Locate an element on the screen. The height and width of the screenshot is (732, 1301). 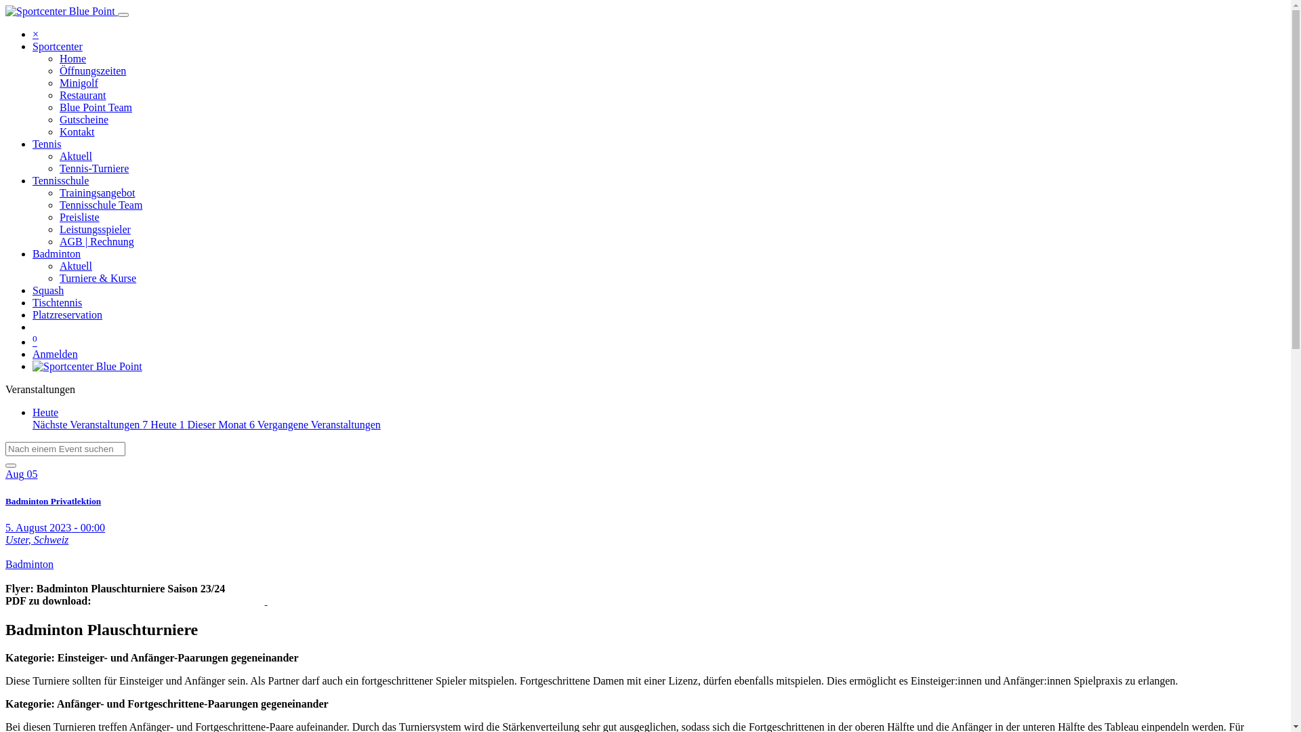
Vergangene Veranstaltungen is located at coordinates (319, 424).